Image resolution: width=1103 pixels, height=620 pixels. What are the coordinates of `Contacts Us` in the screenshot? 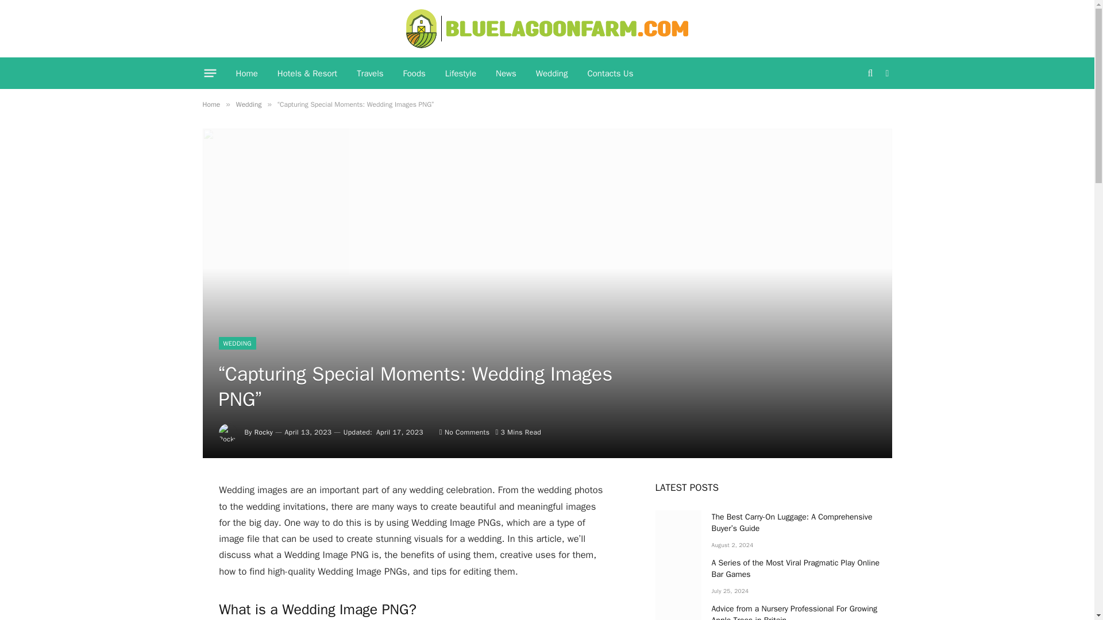 It's located at (610, 73).